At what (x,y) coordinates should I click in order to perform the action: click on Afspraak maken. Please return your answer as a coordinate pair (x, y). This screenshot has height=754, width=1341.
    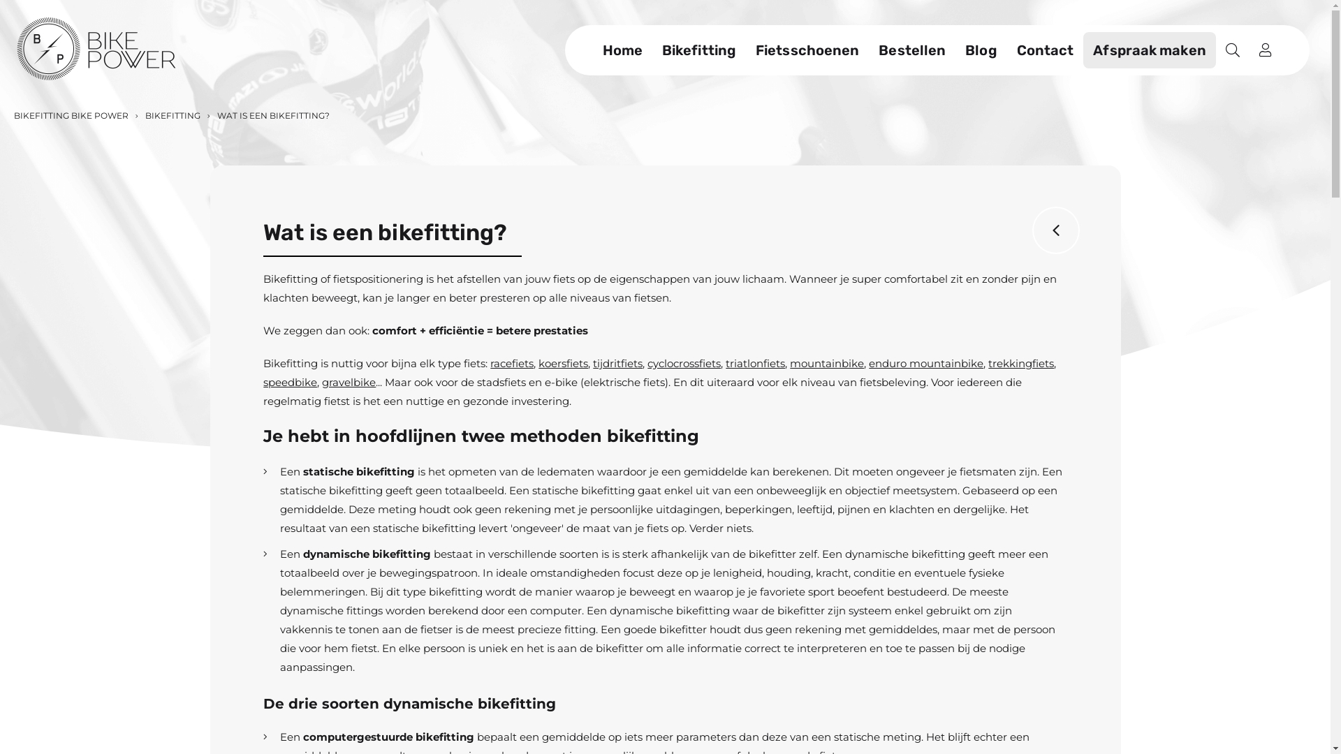
    Looking at the image, I should click on (1150, 50).